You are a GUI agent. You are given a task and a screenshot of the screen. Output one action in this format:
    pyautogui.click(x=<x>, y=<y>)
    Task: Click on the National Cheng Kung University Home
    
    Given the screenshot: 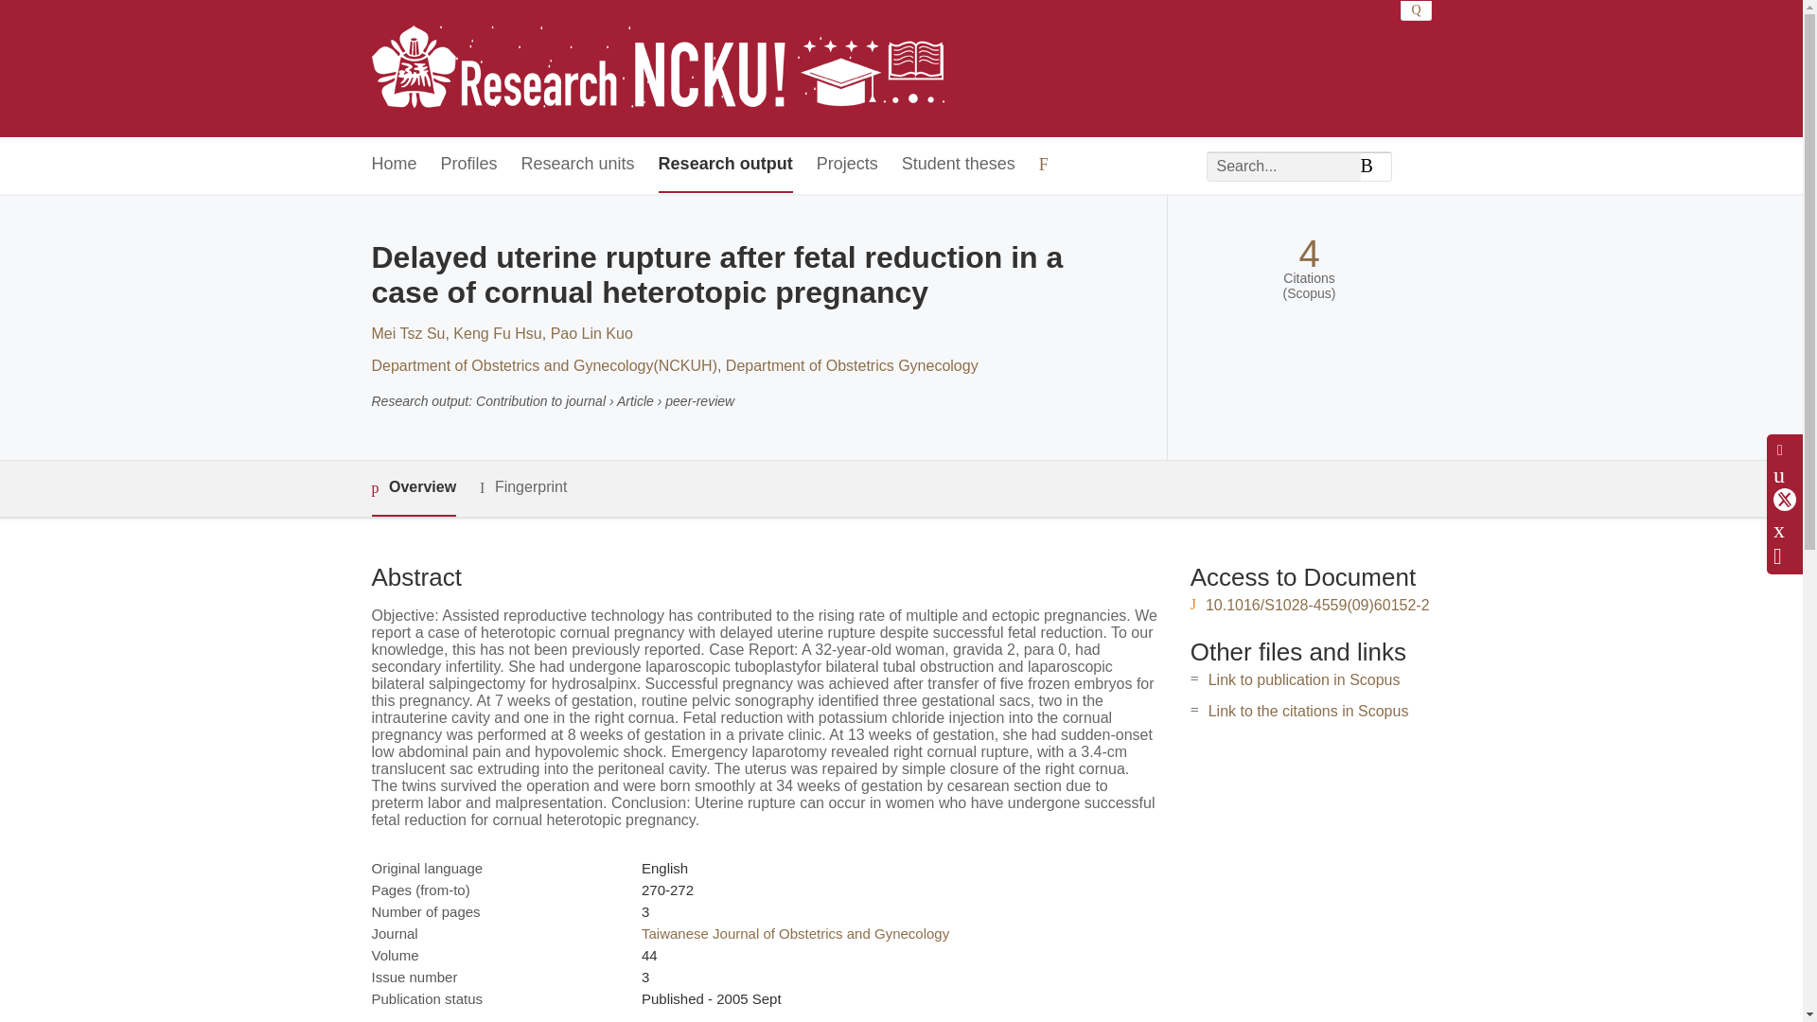 What is the action you would take?
    pyautogui.click(x=657, y=68)
    